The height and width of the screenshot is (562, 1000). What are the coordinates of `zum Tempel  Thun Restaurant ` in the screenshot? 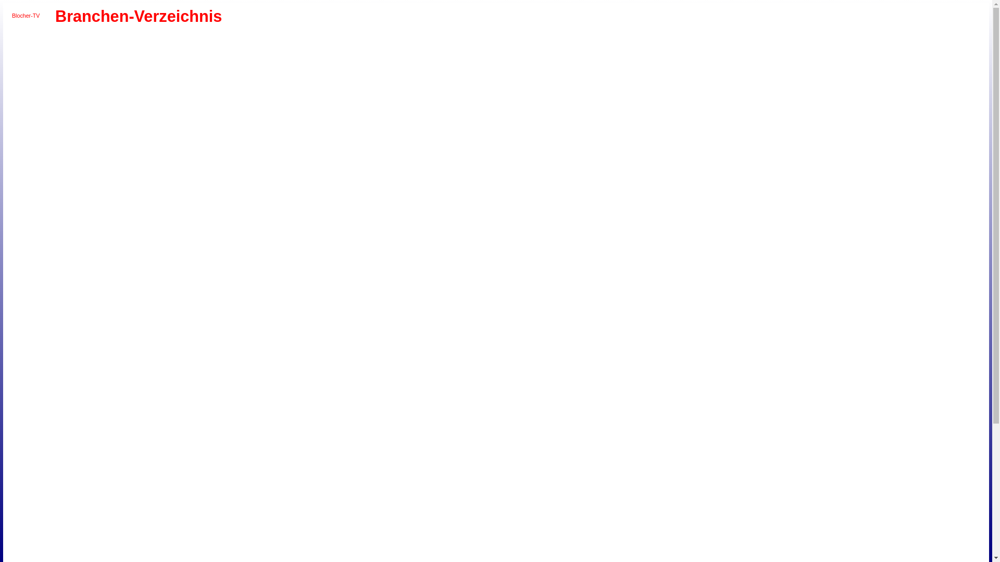 It's located at (206, 556).